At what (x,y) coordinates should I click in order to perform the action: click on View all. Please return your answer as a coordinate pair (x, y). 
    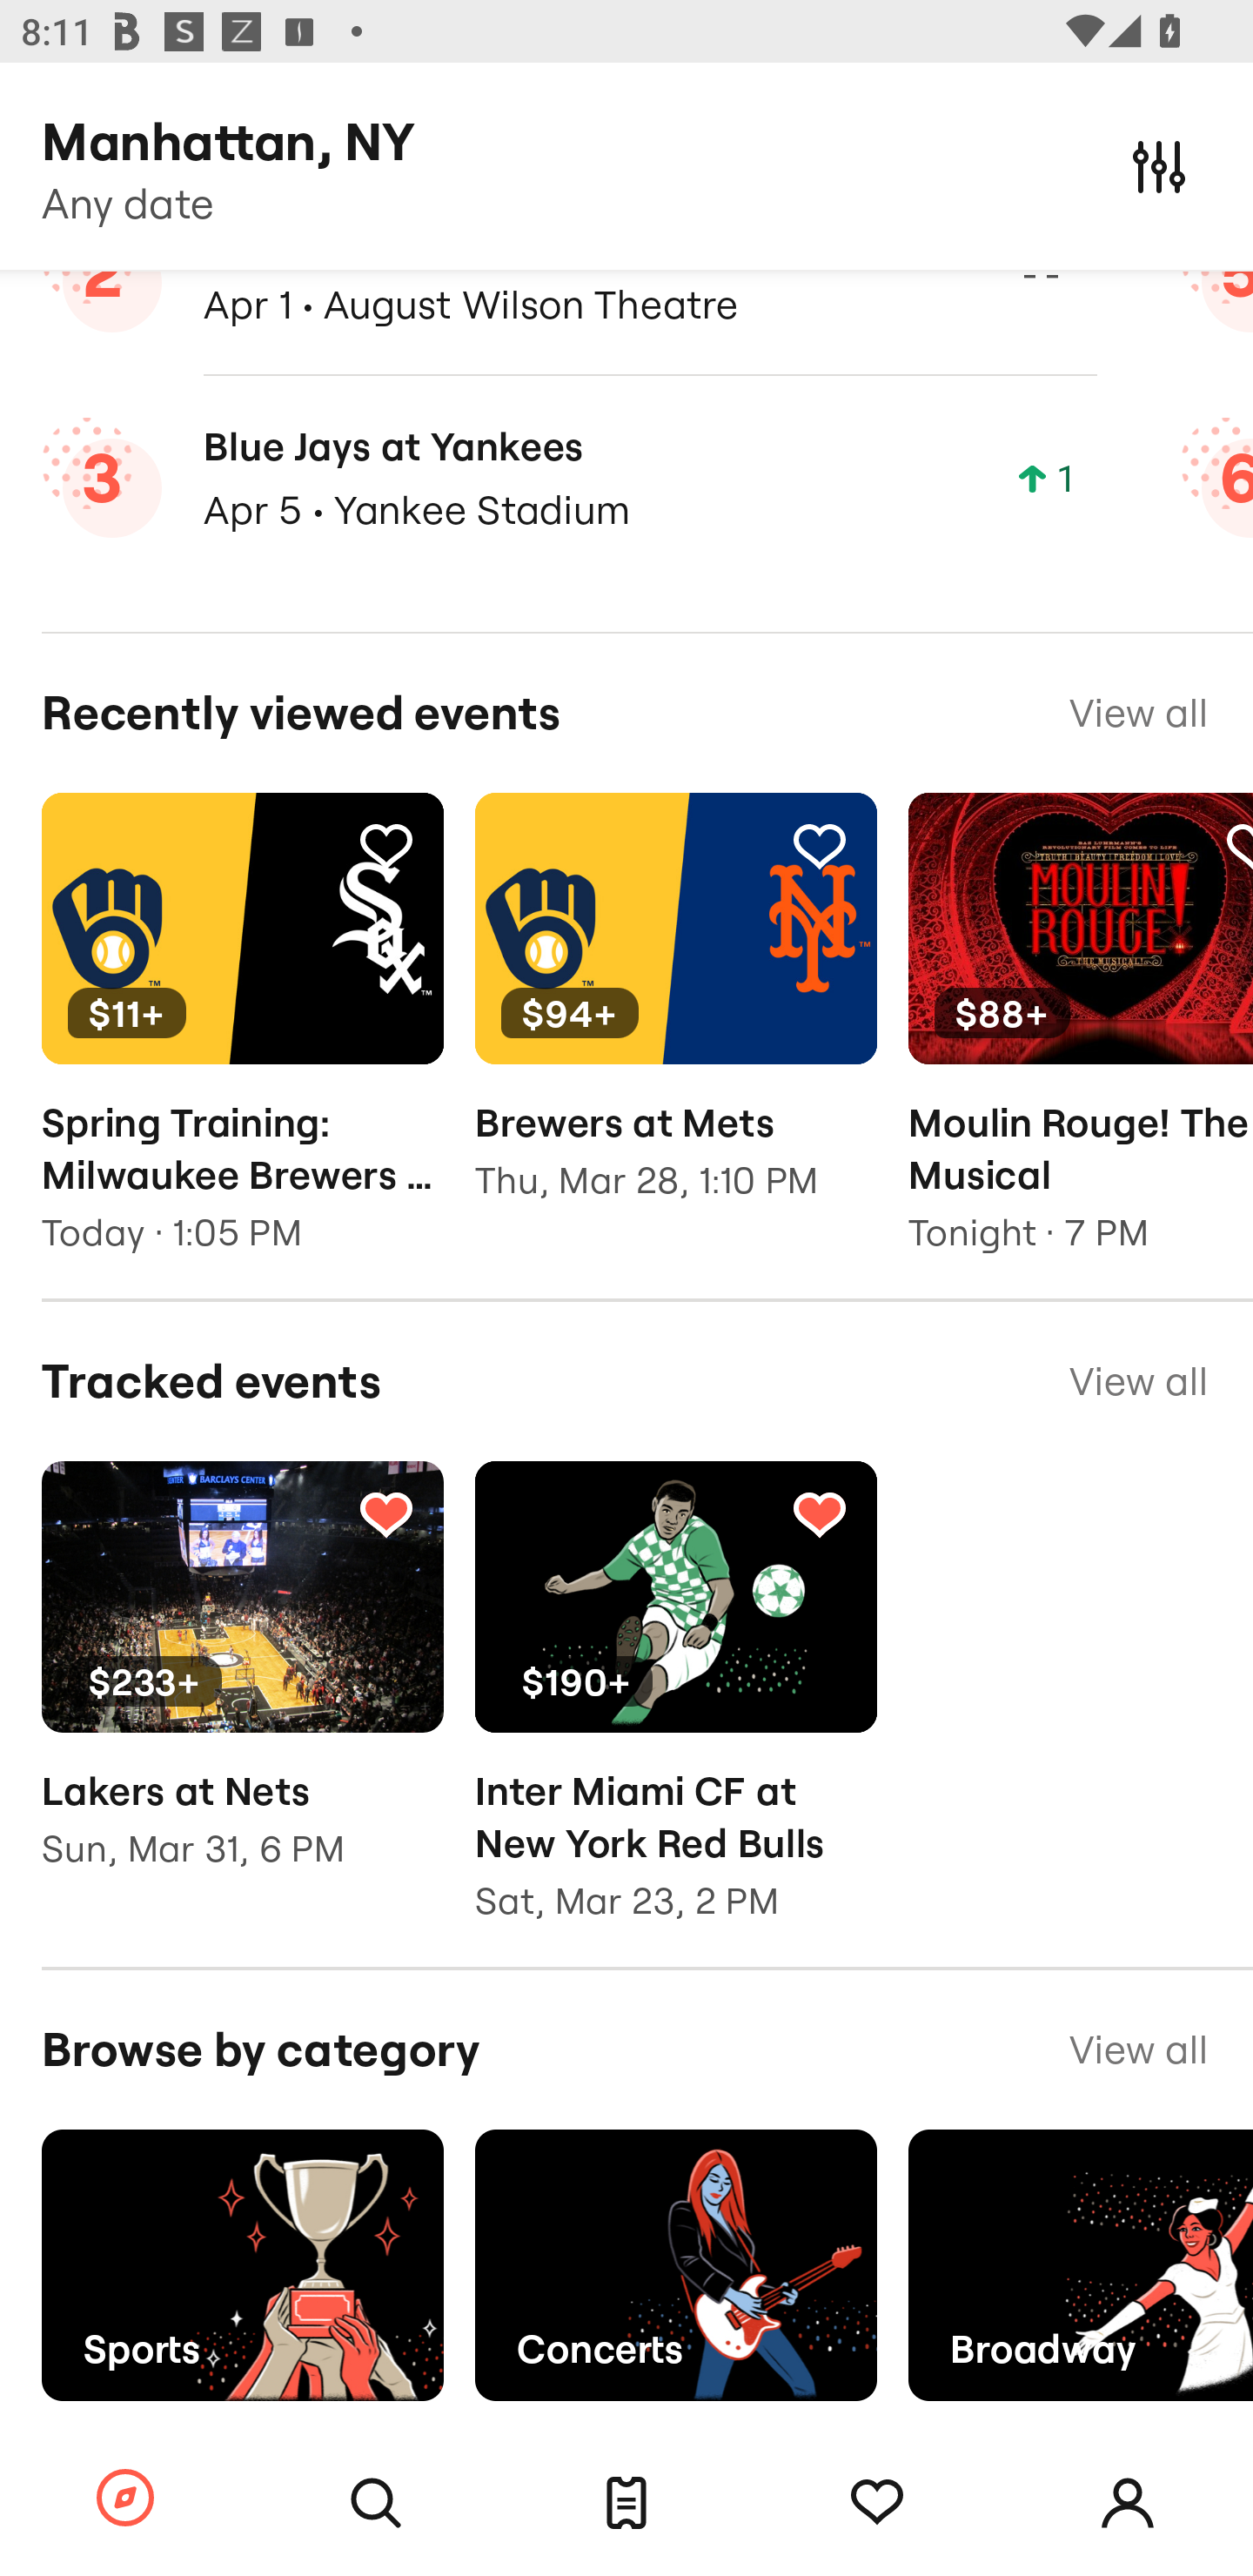
    Looking at the image, I should click on (1138, 2050).